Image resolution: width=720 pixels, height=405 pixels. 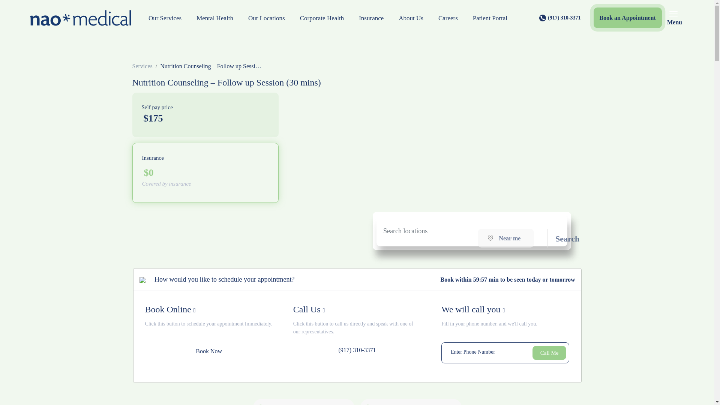 What do you see at coordinates (214, 18) in the screenshot?
I see `Mental Health` at bounding box center [214, 18].